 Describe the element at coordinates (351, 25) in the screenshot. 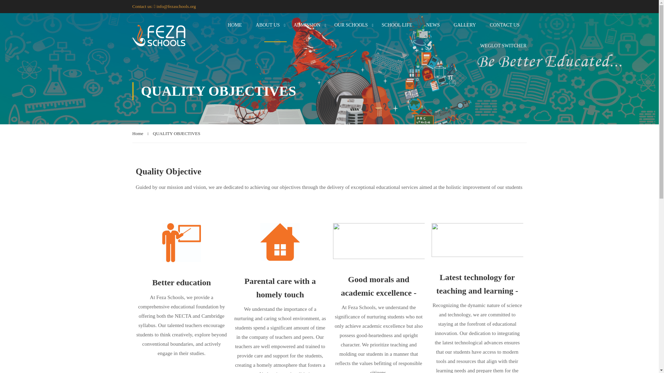

I see `OUR SCHOOLS` at that location.